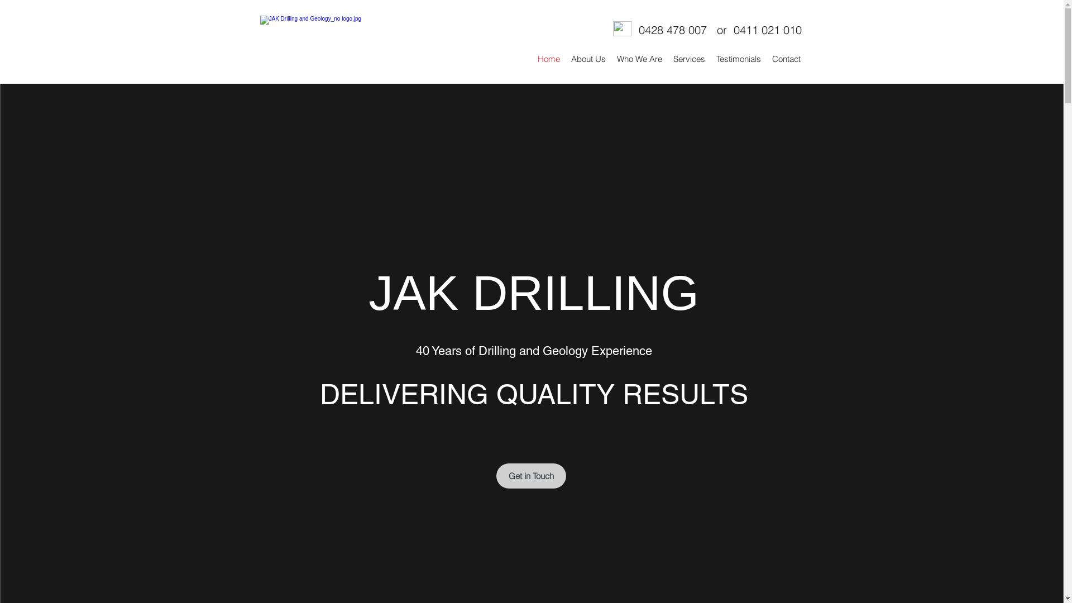 The width and height of the screenshot is (1072, 603). What do you see at coordinates (786, 59) in the screenshot?
I see `Contact` at bounding box center [786, 59].